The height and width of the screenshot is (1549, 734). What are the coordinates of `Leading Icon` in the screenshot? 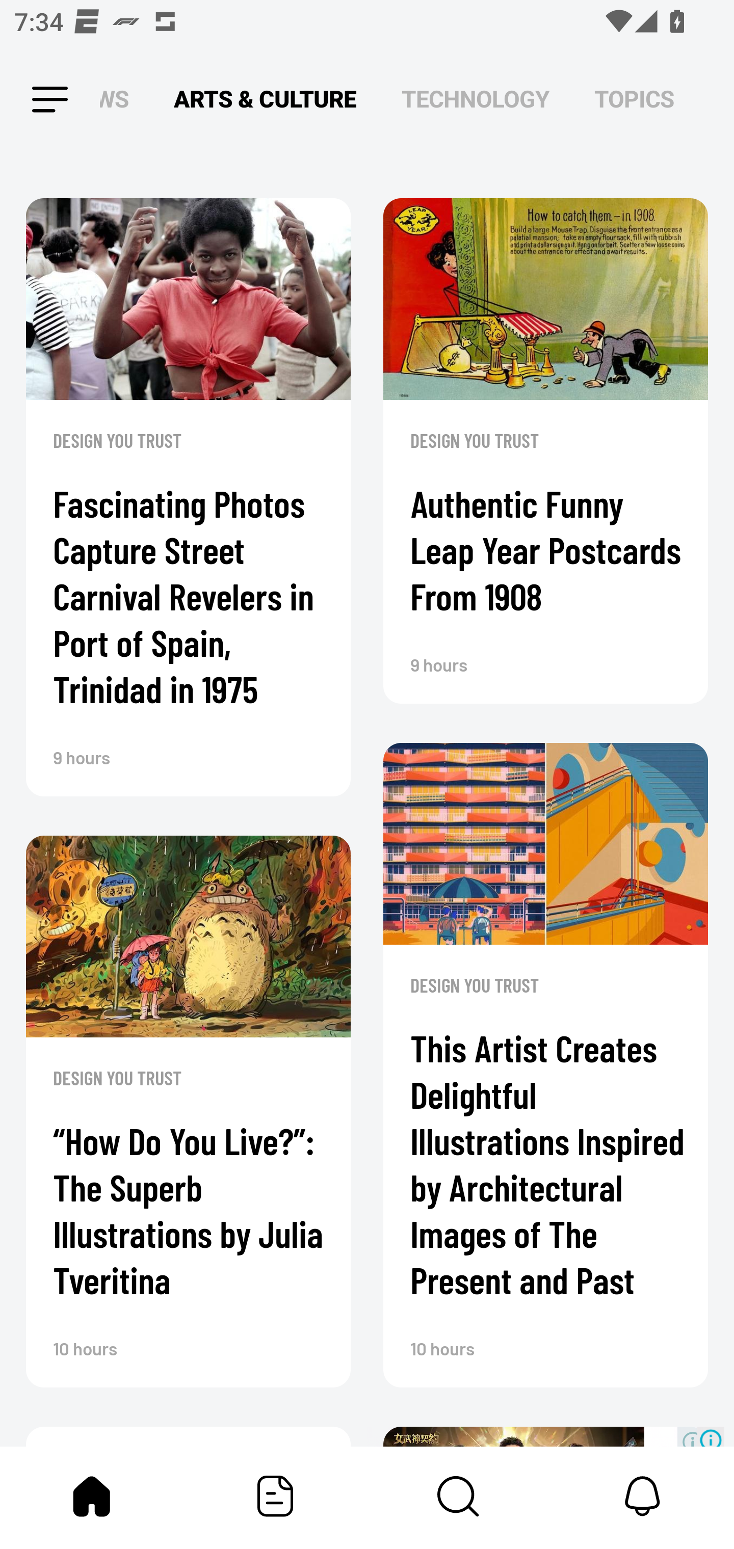 It's located at (32, 100).